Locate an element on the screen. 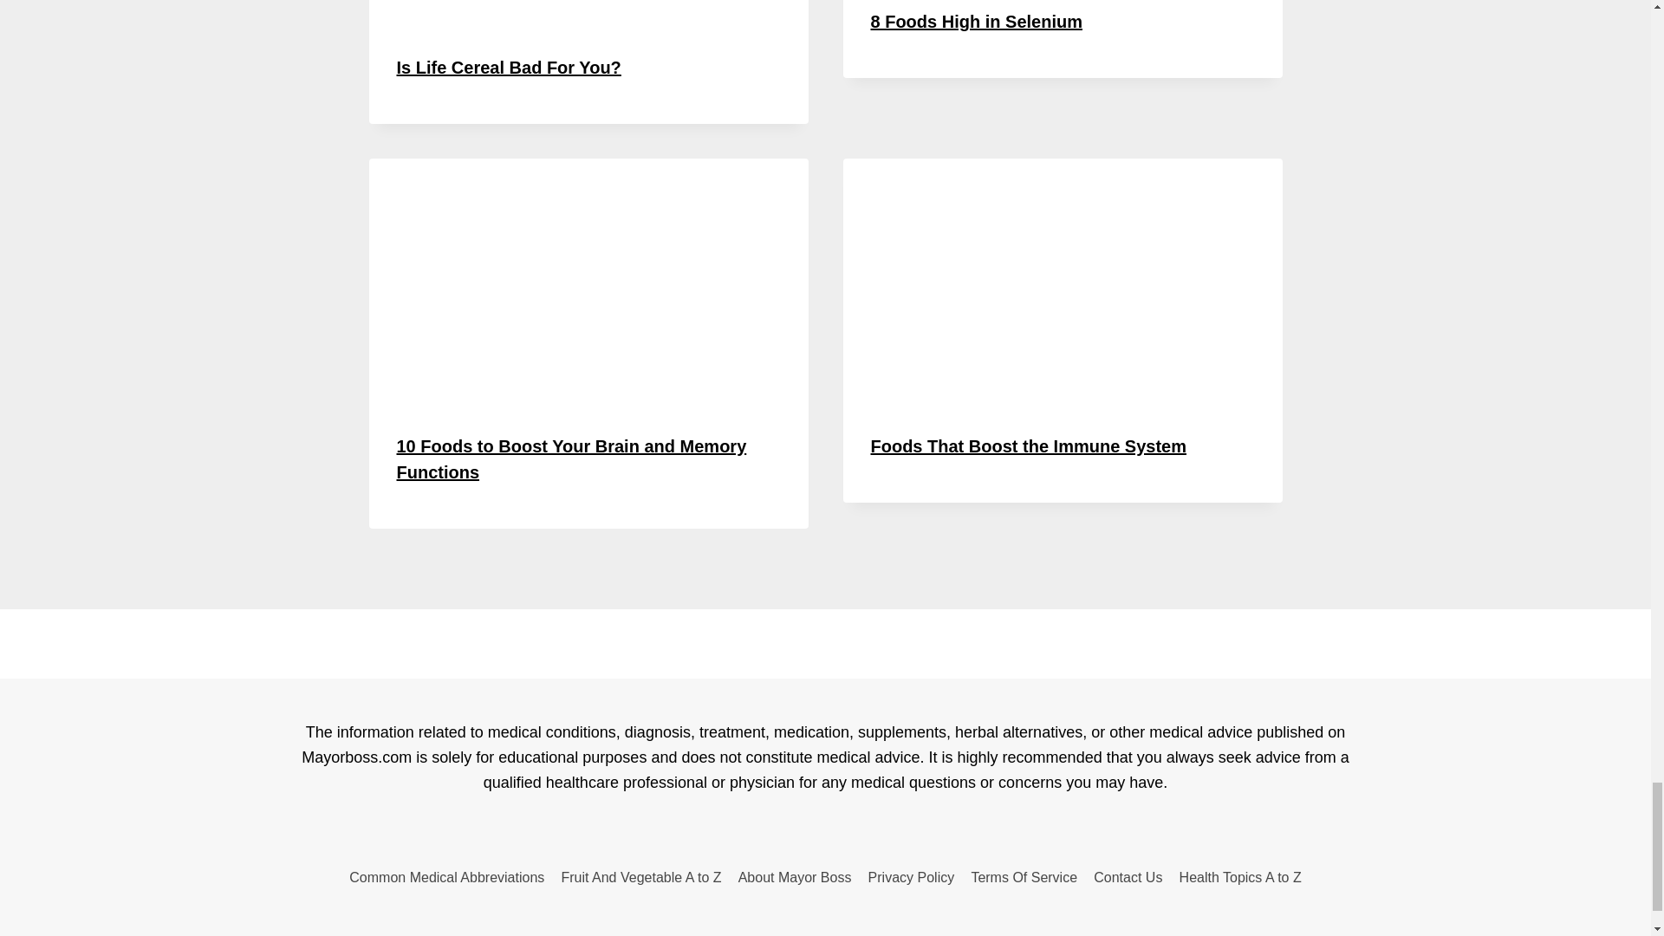 This screenshot has width=1664, height=936. Foods That Boost the Immune System is located at coordinates (1028, 445).